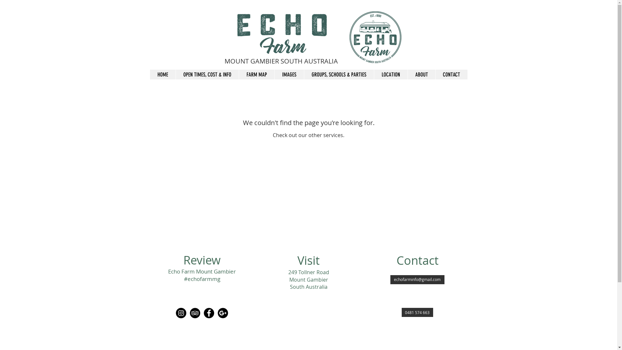 This screenshot has height=350, width=622. Describe the element at coordinates (417, 280) in the screenshot. I see `echofarminfo@gmail.com` at that location.